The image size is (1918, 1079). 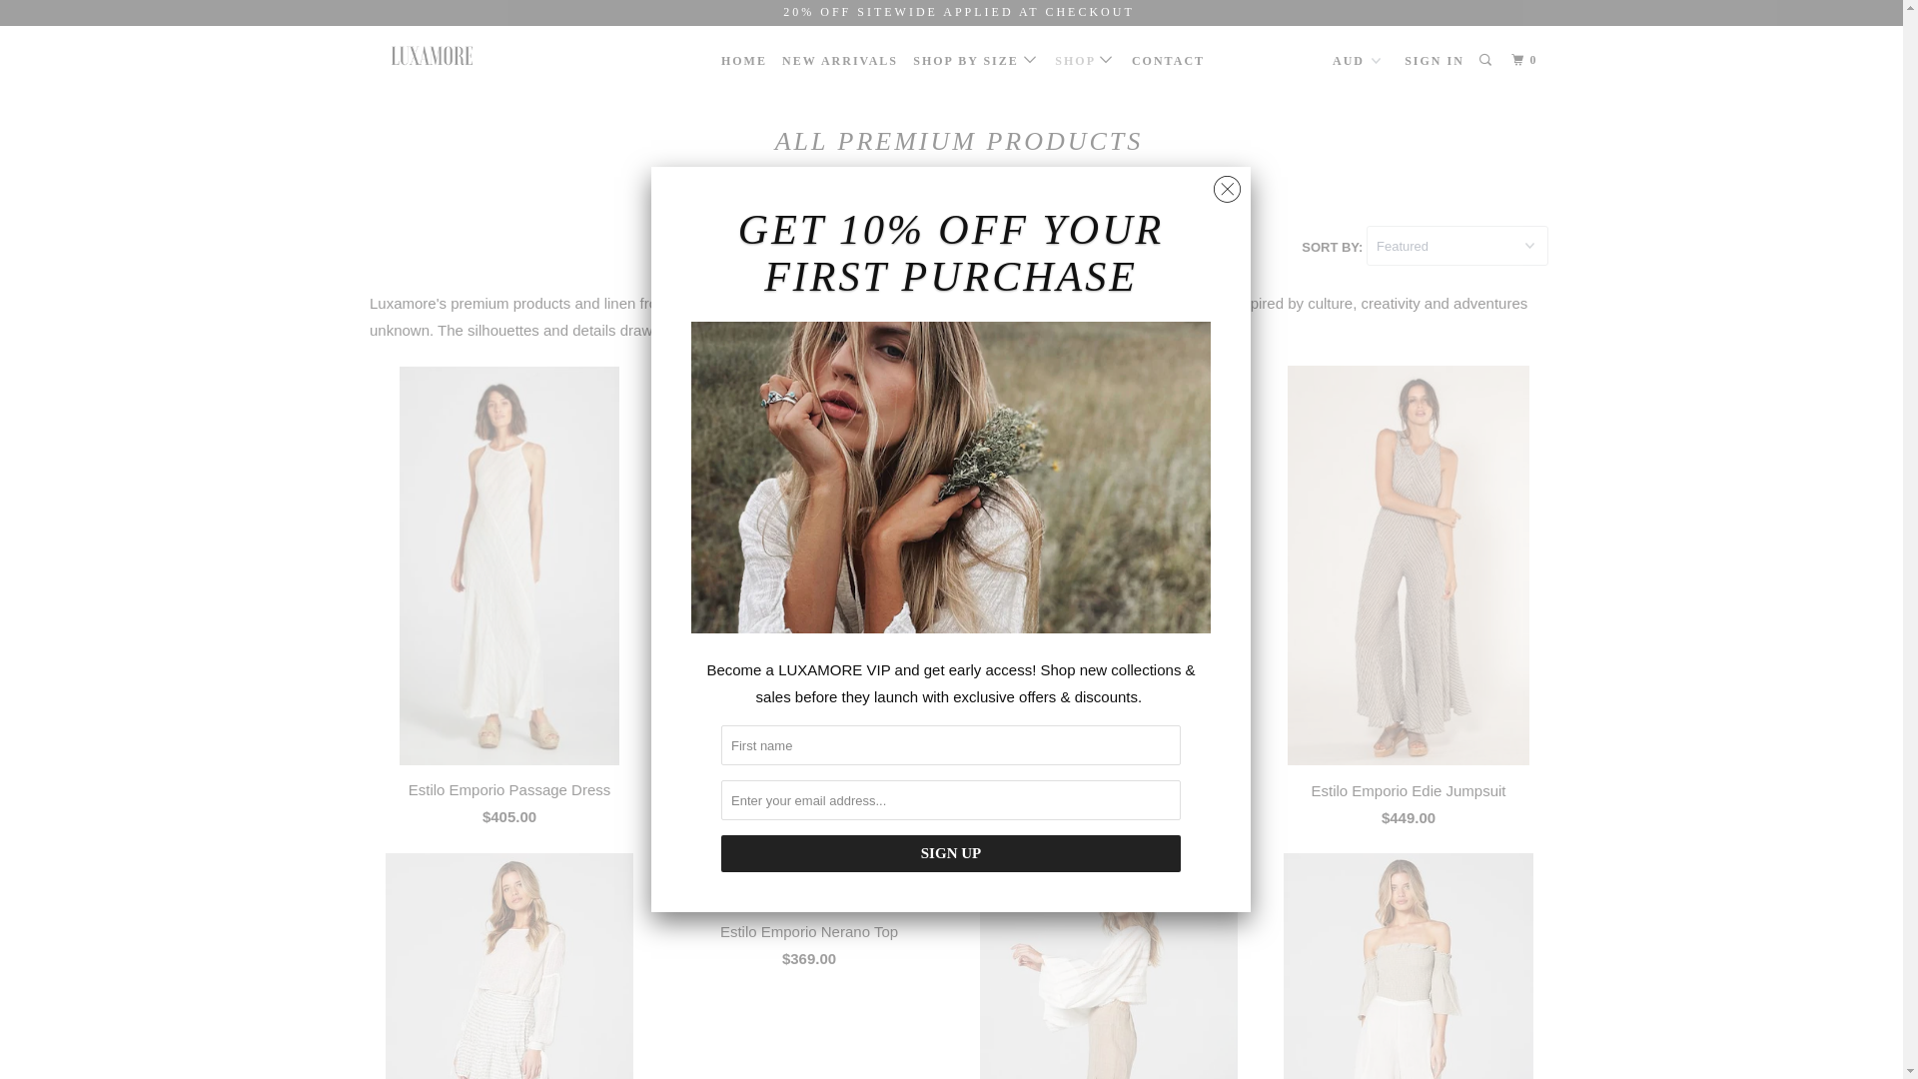 What do you see at coordinates (840, 61) in the screenshot?
I see `NEW ARRIVALS` at bounding box center [840, 61].